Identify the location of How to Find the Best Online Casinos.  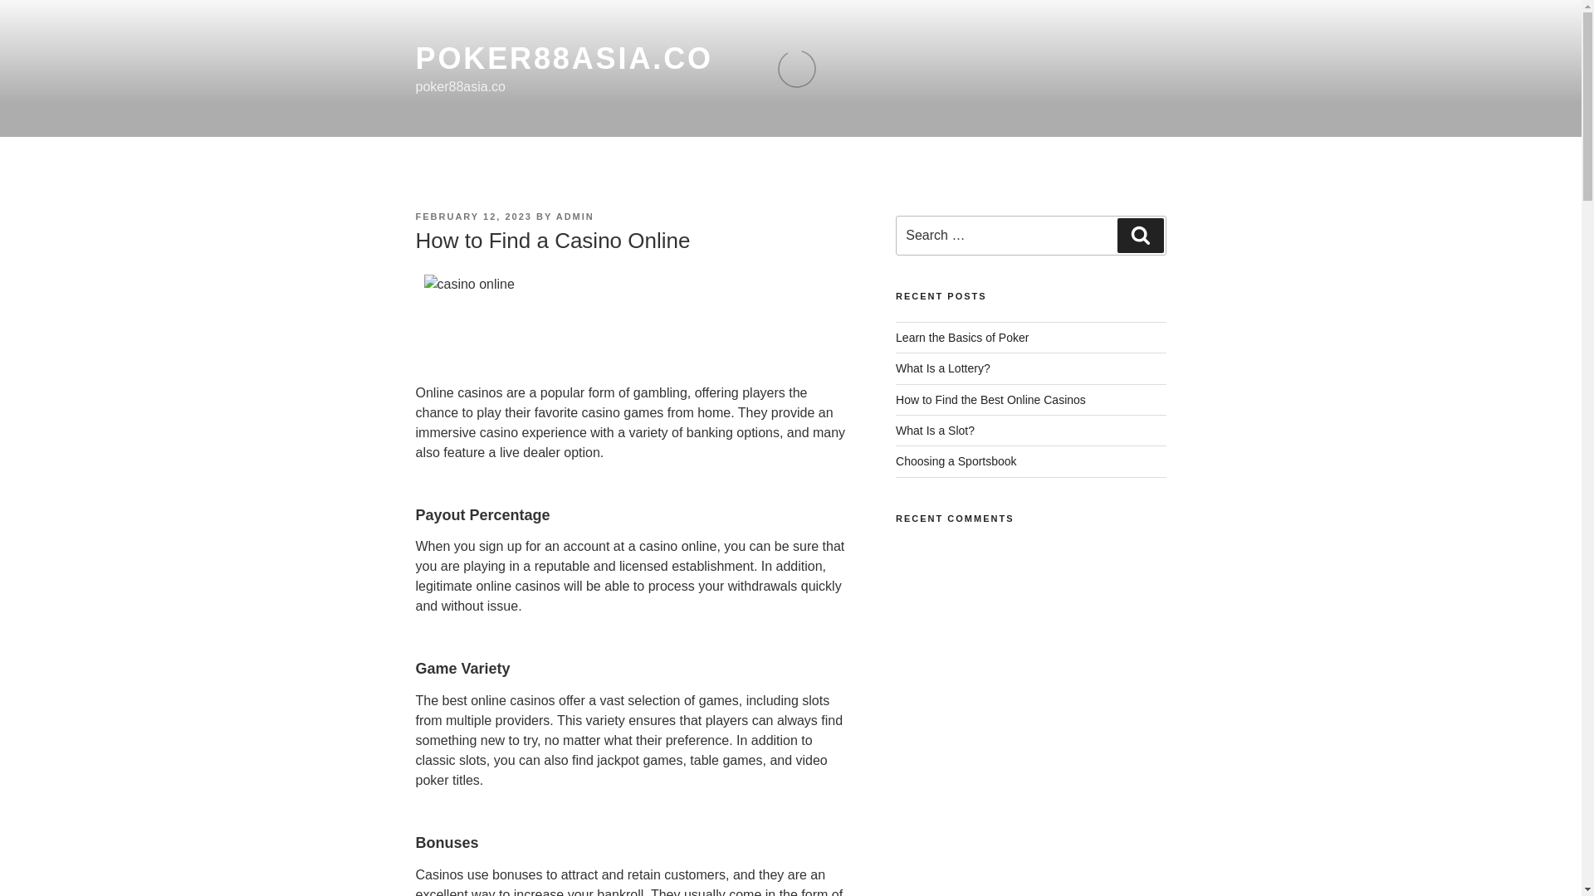
(990, 400).